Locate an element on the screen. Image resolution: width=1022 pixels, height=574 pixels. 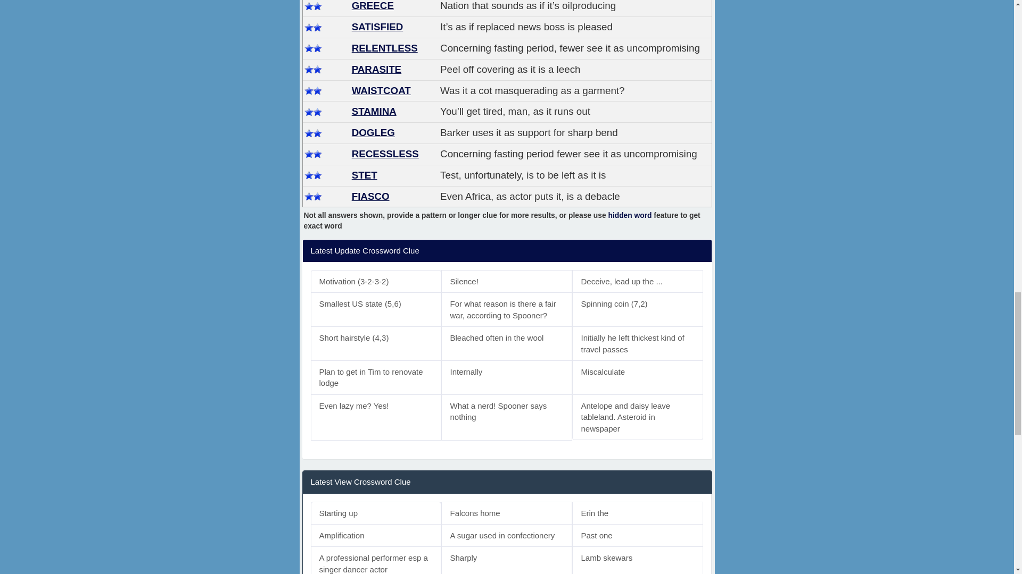
DOGLEG is located at coordinates (373, 132).